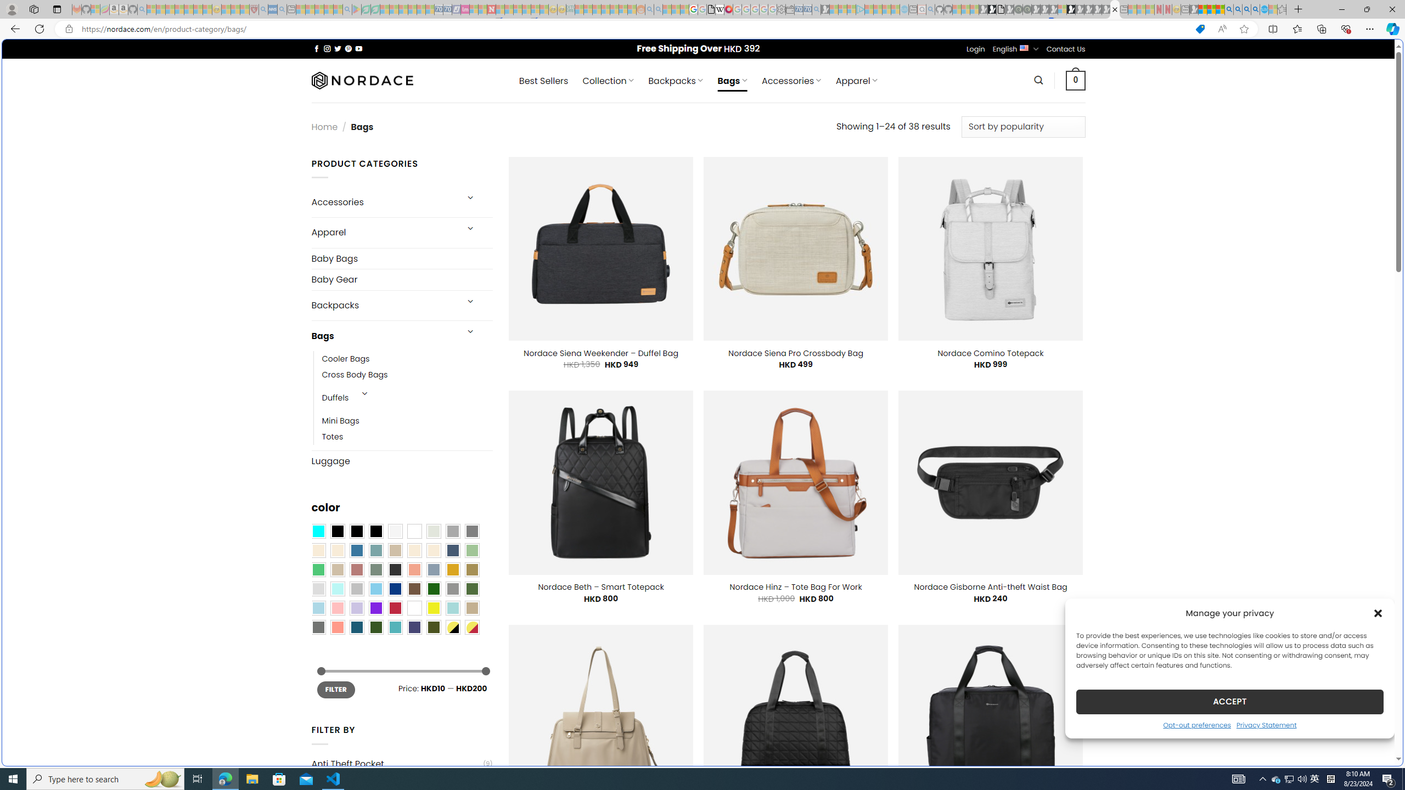 Image resolution: width=1405 pixels, height=790 pixels. I want to click on Sign in to your account - Sleeping, so click(1062, 9).